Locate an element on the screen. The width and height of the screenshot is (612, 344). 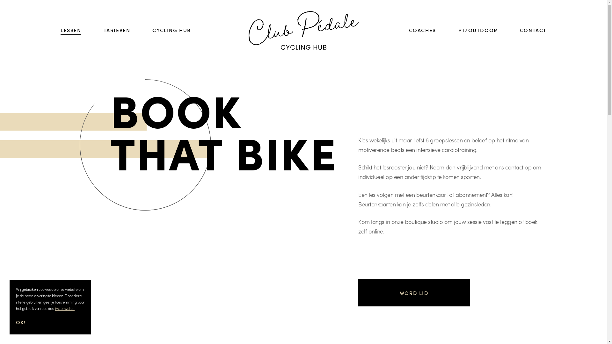
COACHES is located at coordinates (423, 30).